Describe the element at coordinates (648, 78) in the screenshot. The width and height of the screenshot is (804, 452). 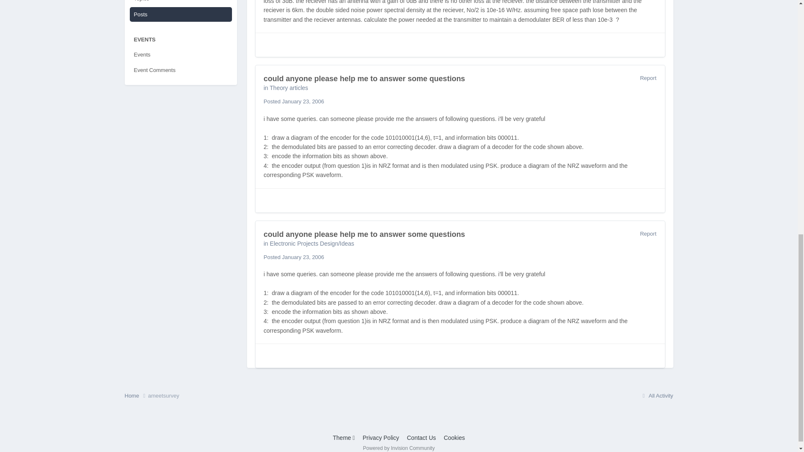
I see `Report this content` at that location.